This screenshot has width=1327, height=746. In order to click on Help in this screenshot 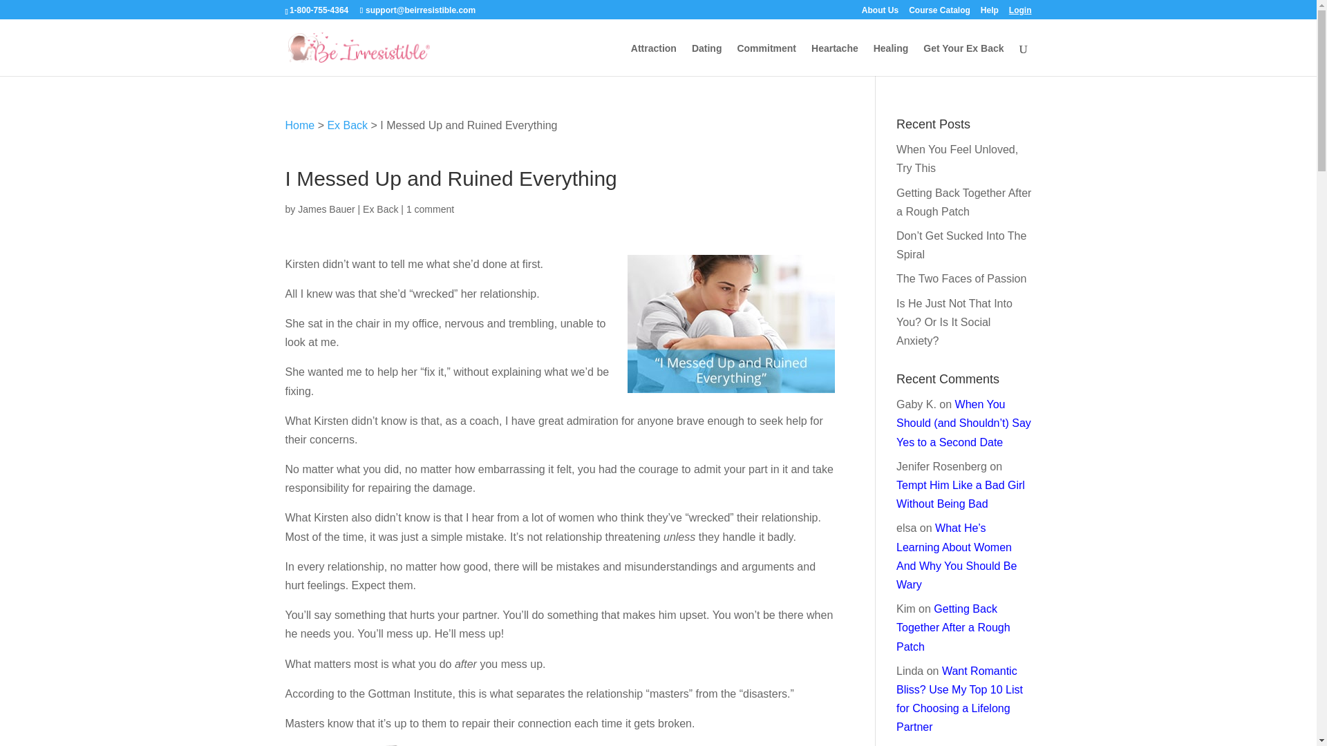, I will do `click(990, 13)`.